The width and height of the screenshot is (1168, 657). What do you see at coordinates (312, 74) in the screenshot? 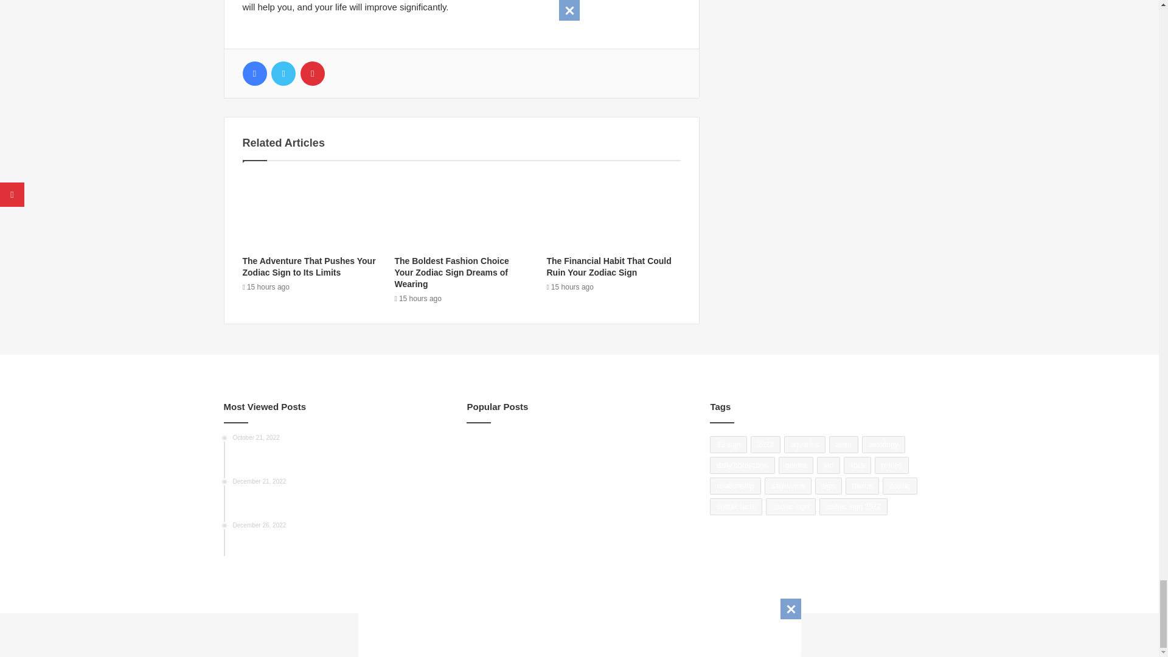
I see `Pinterest` at bounding box center [312, 74].